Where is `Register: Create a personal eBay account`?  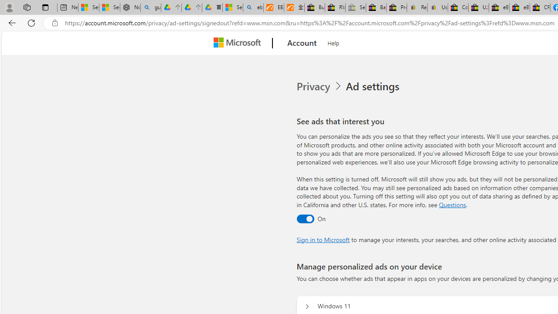 Register: Create a personal eBay account is located at coordinates (417, 8).